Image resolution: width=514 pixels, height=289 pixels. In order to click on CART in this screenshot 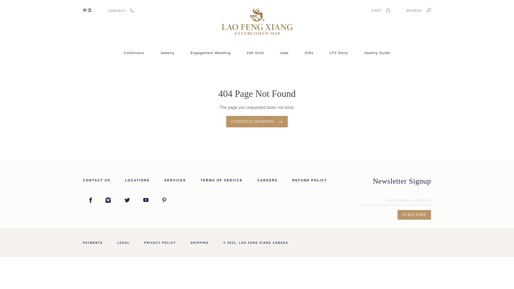, I will do `click(381, 11)`.